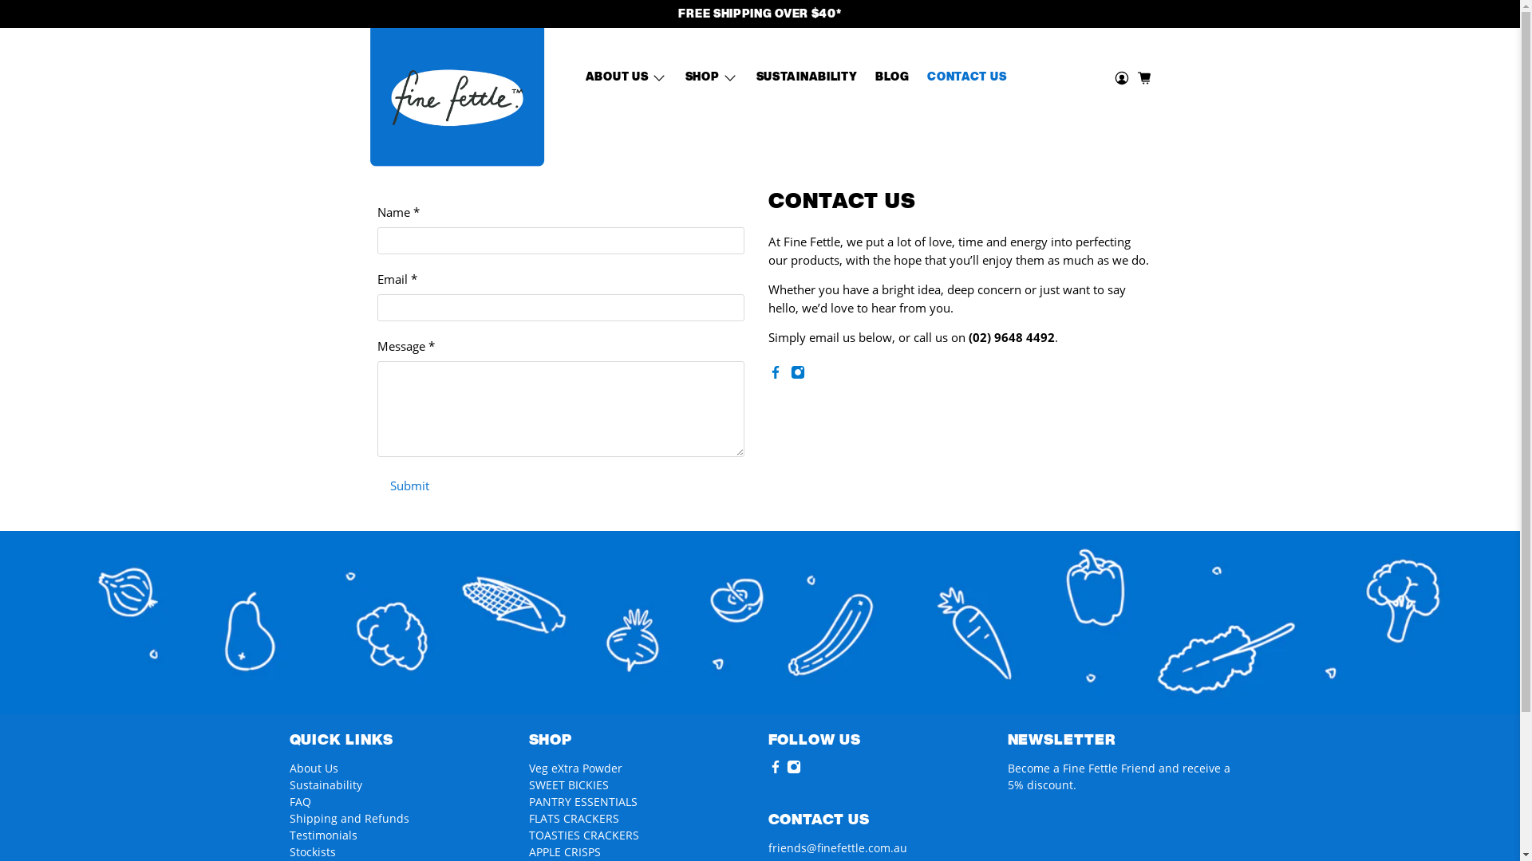 The height and width of the screenshot is (861, 1532). Describe the element at coordinates (967, 78) in the screenshot. I see `CONTACT US` at that location.